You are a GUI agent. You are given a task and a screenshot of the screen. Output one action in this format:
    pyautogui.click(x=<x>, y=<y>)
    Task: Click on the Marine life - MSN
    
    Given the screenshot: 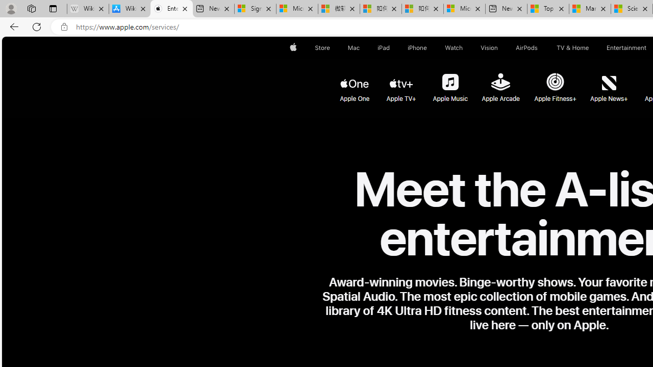 What is the action you would take?
    pyautogui.click(x=590, y=9)
    